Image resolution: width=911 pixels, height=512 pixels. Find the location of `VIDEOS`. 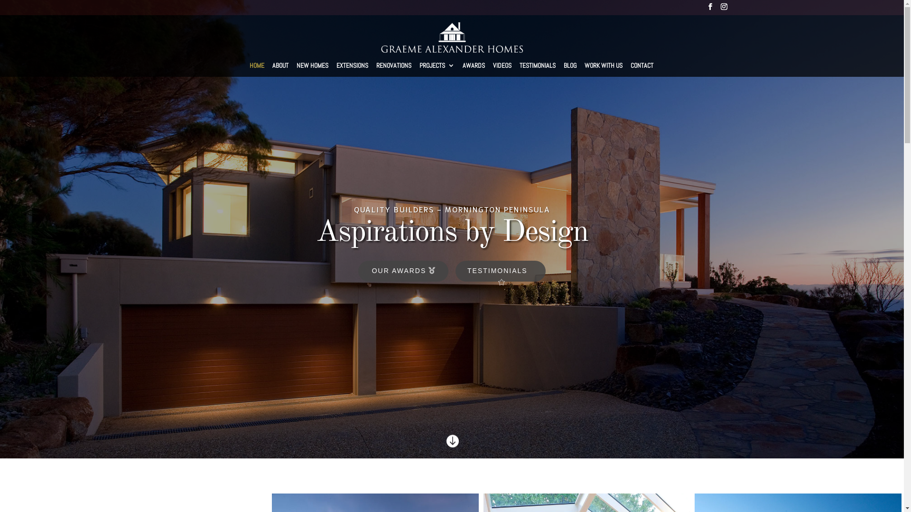

VIDEOS is located at coordinates (502, 69).